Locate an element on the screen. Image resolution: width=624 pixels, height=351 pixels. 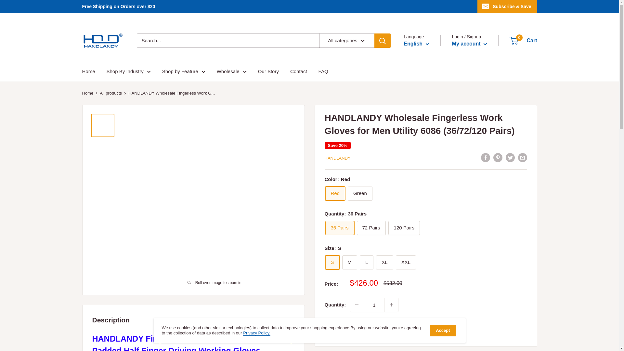
72 Pairs is located at coordinates (371, 228).